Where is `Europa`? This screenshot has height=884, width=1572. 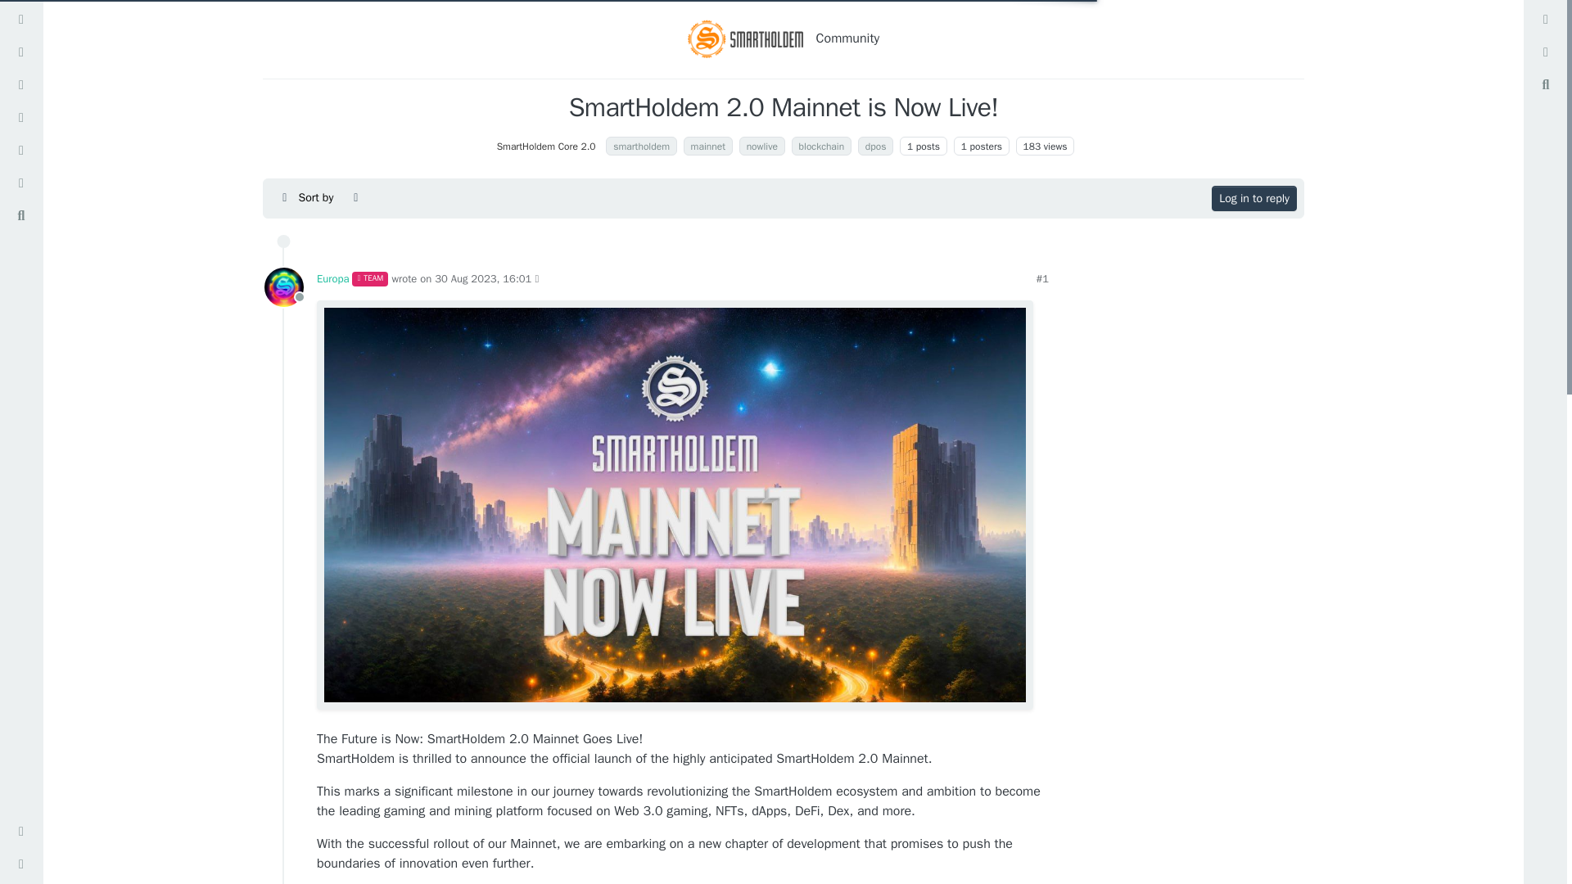
Europa is located at coordinates (283, 286).